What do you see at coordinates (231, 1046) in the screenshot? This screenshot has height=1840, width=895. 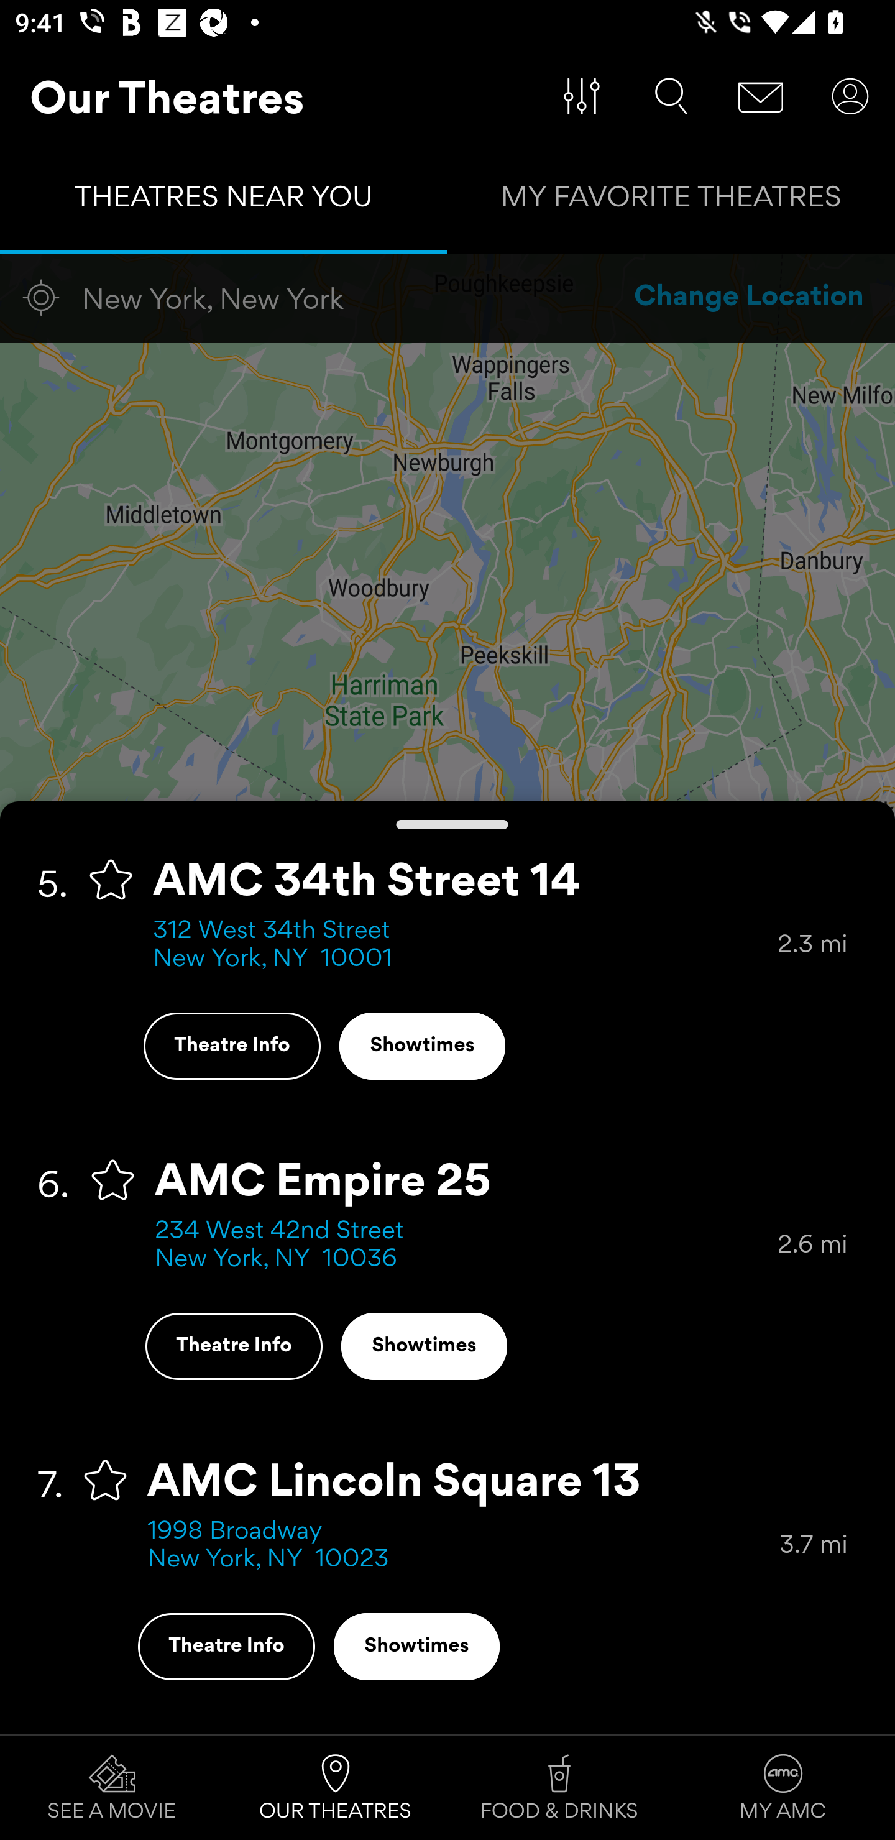 I see `Theatre Info` at bounding box center [231, 1046].